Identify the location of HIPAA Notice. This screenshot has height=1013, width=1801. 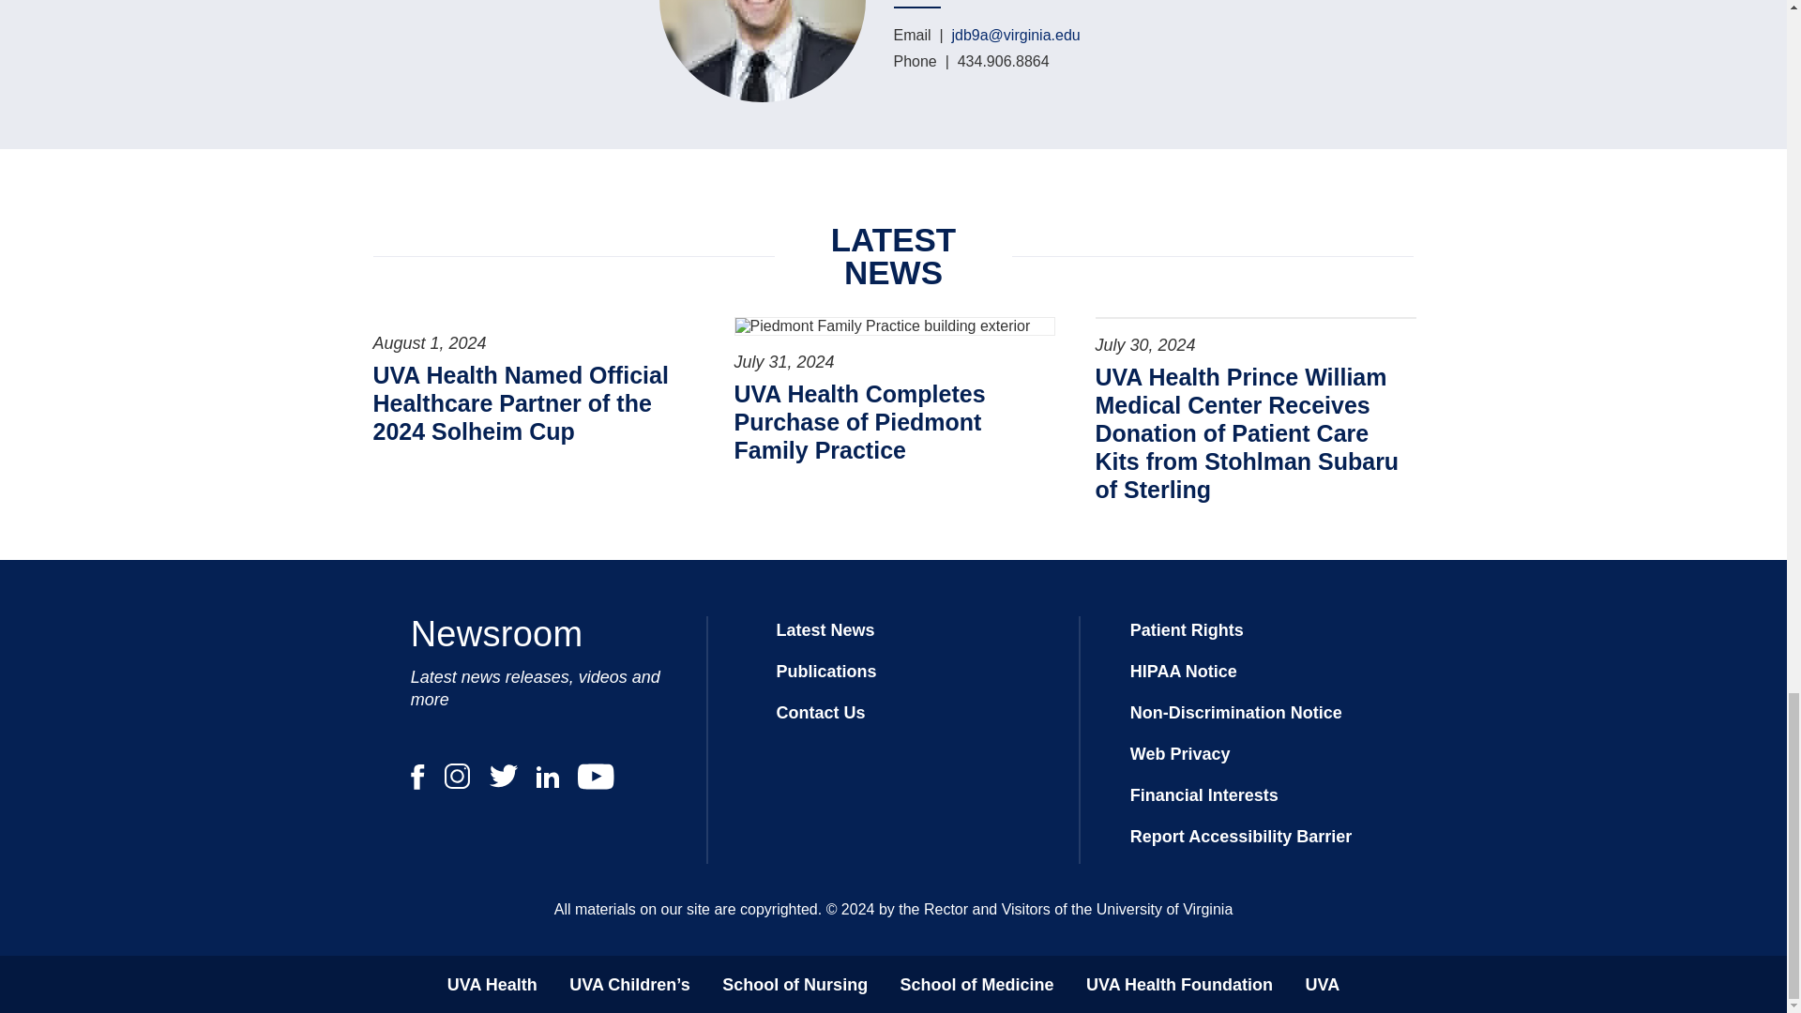
(1184, 672).